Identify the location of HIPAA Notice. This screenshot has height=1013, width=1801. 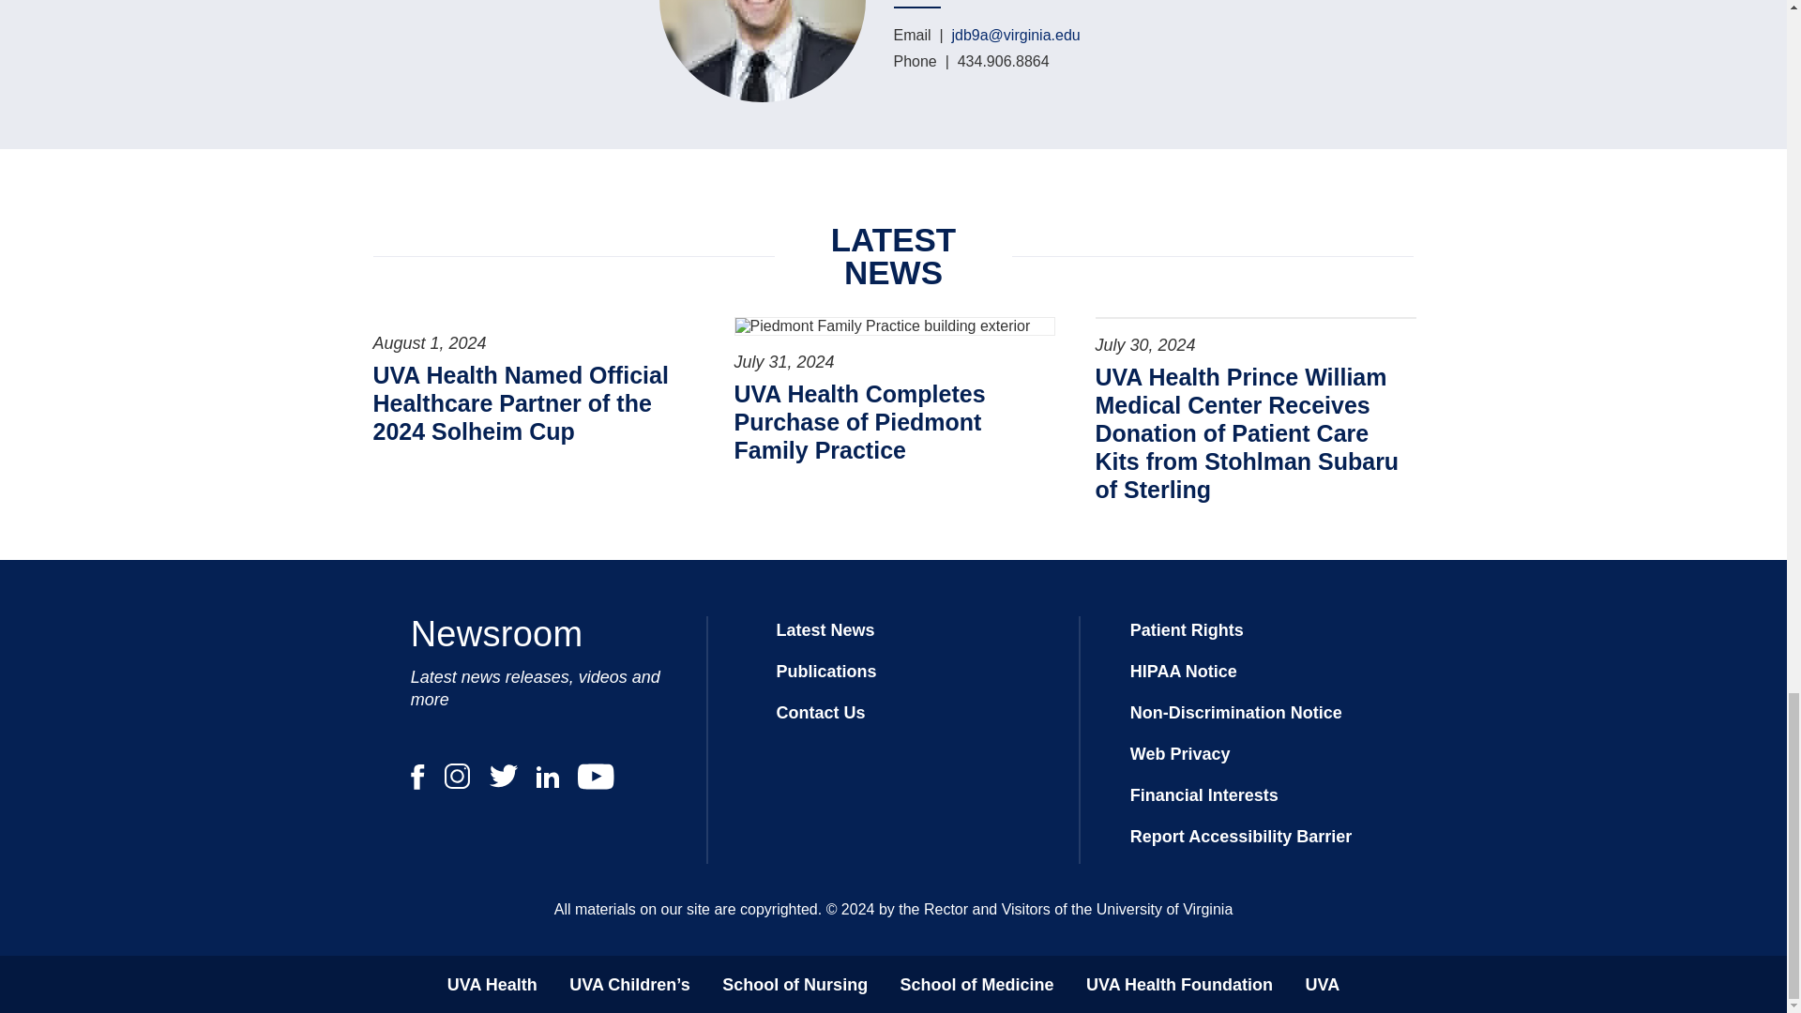
(1184, 672).